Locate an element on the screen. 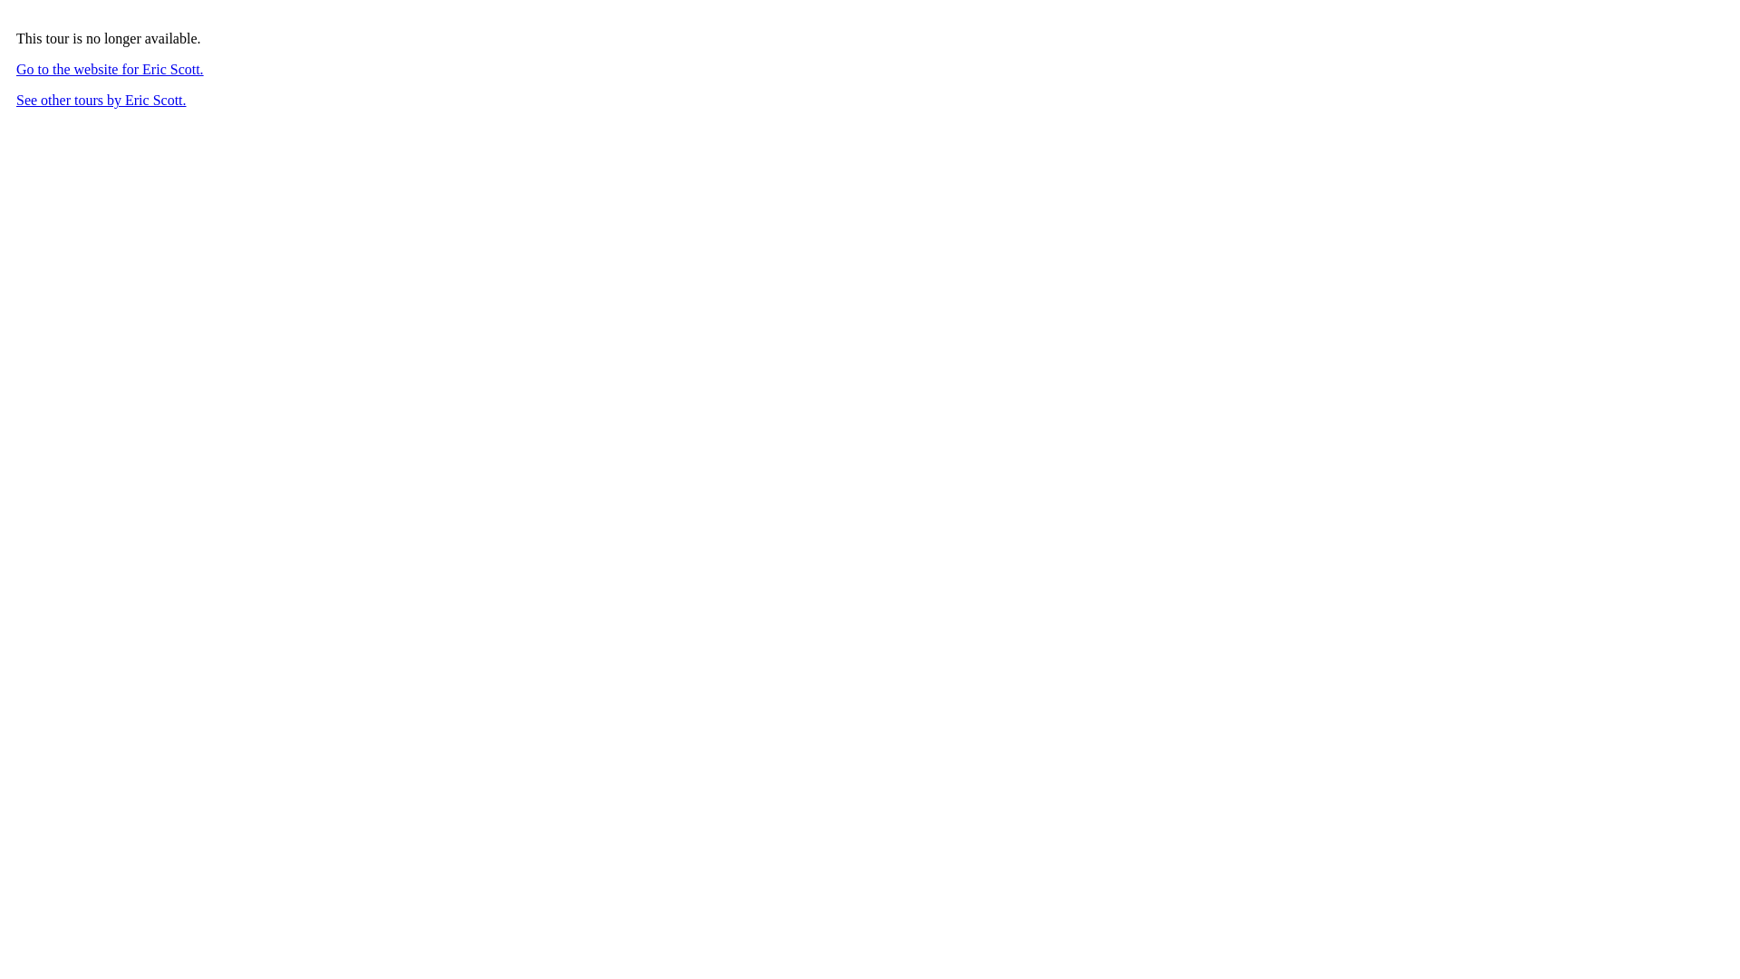 This screenshot has width=1740, height=979. Go to the website for Eric Scott. is located at coordinates (111, 69).